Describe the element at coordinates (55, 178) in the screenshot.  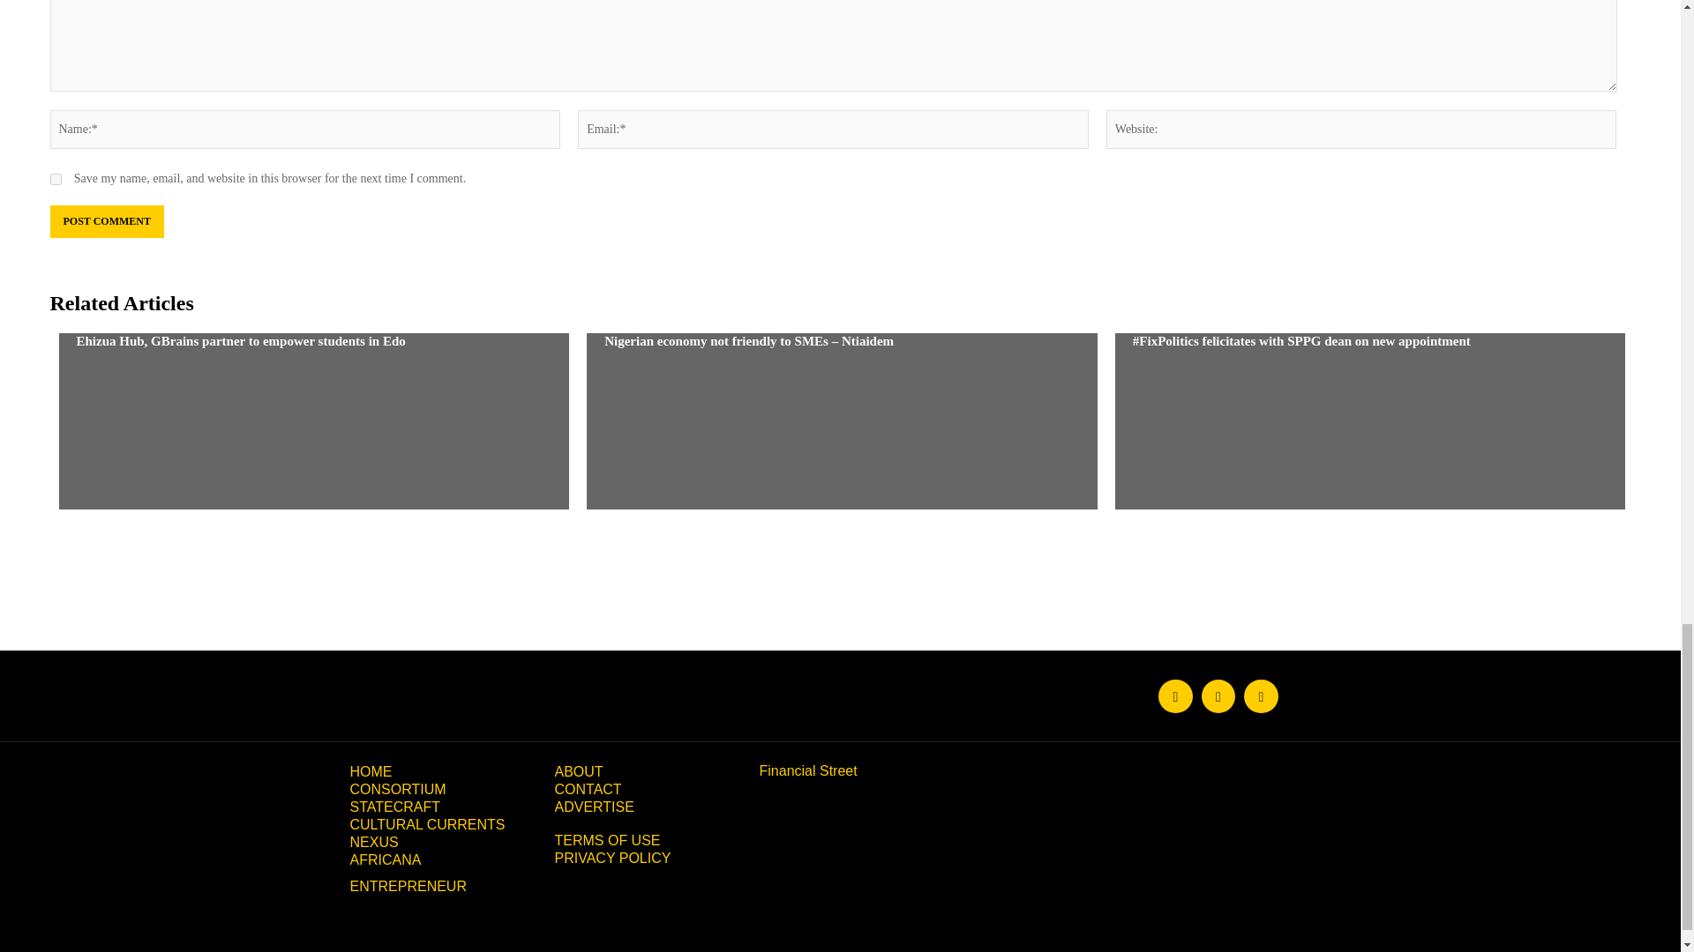
I see `yes` at that location.